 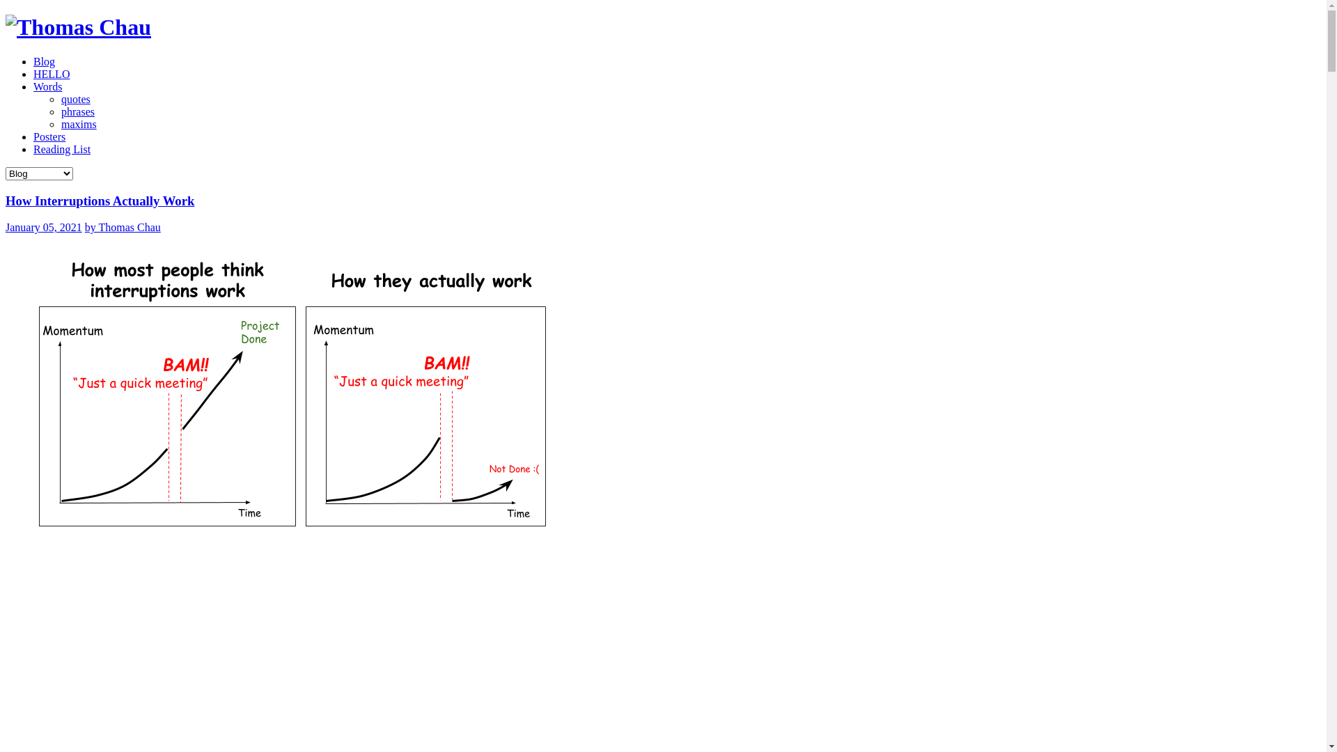 I want to click on Blog, so click(x=45, y=61).